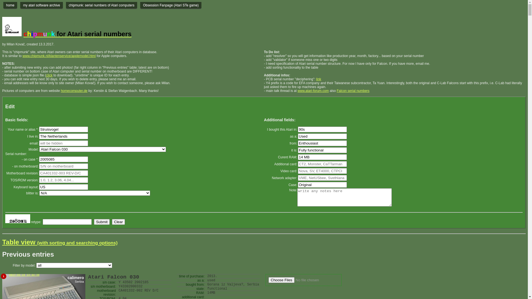 The image size is (532, 299). I want to click on Table view (with sorting and searching options), so click(60, 242).